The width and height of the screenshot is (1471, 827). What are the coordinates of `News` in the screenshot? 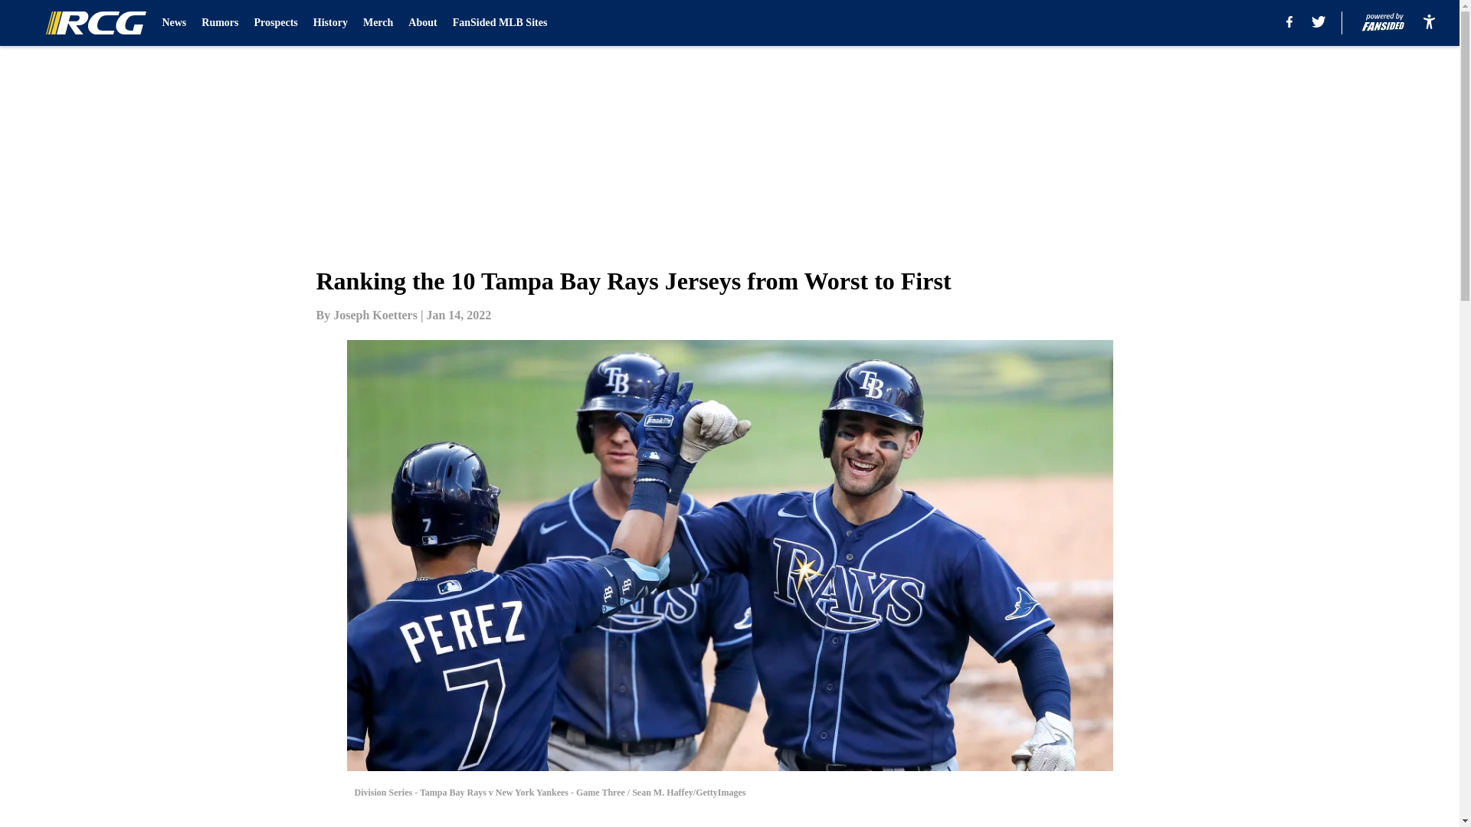 It's located at (174, 23).